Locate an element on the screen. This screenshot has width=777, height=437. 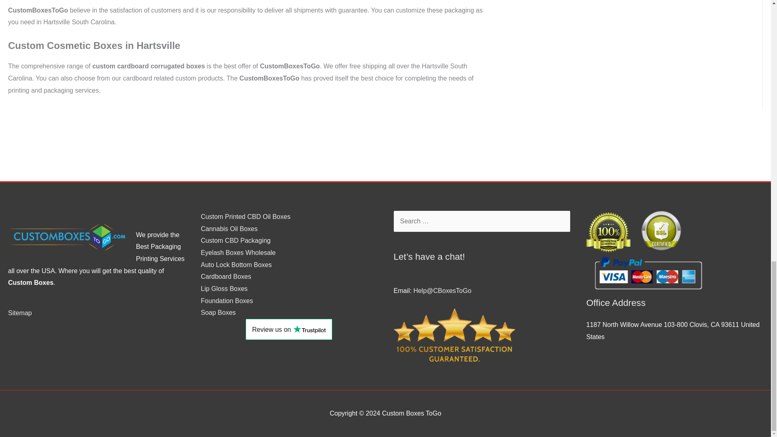
Custom Printed CBD Oil Boxes is located at coordinates (245, 217).